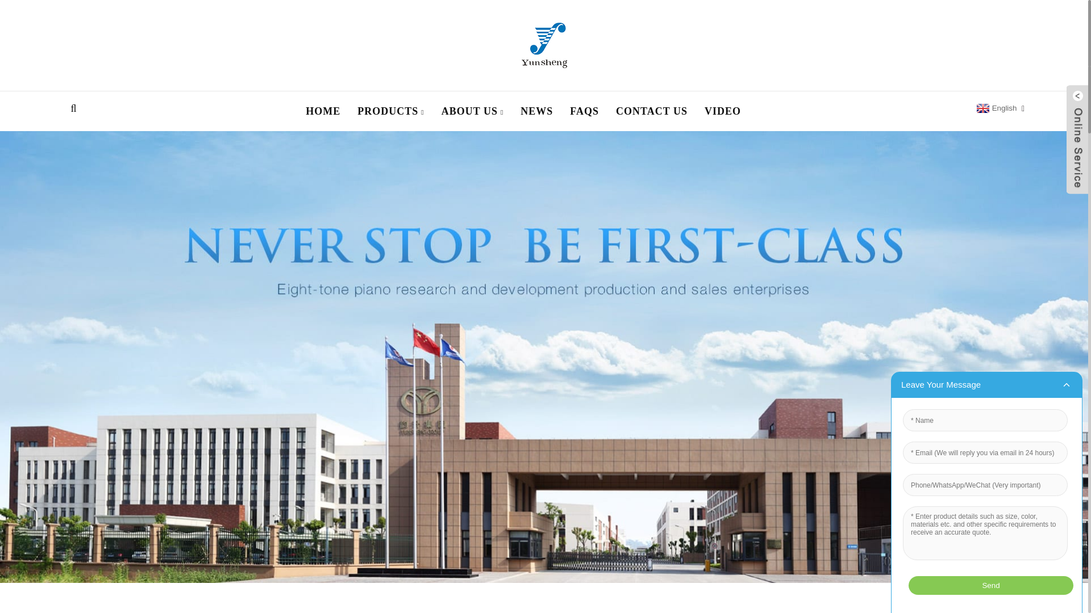 This screenshot has width=1091, height=613. I want to click on VIDEO, so click(723, 111).